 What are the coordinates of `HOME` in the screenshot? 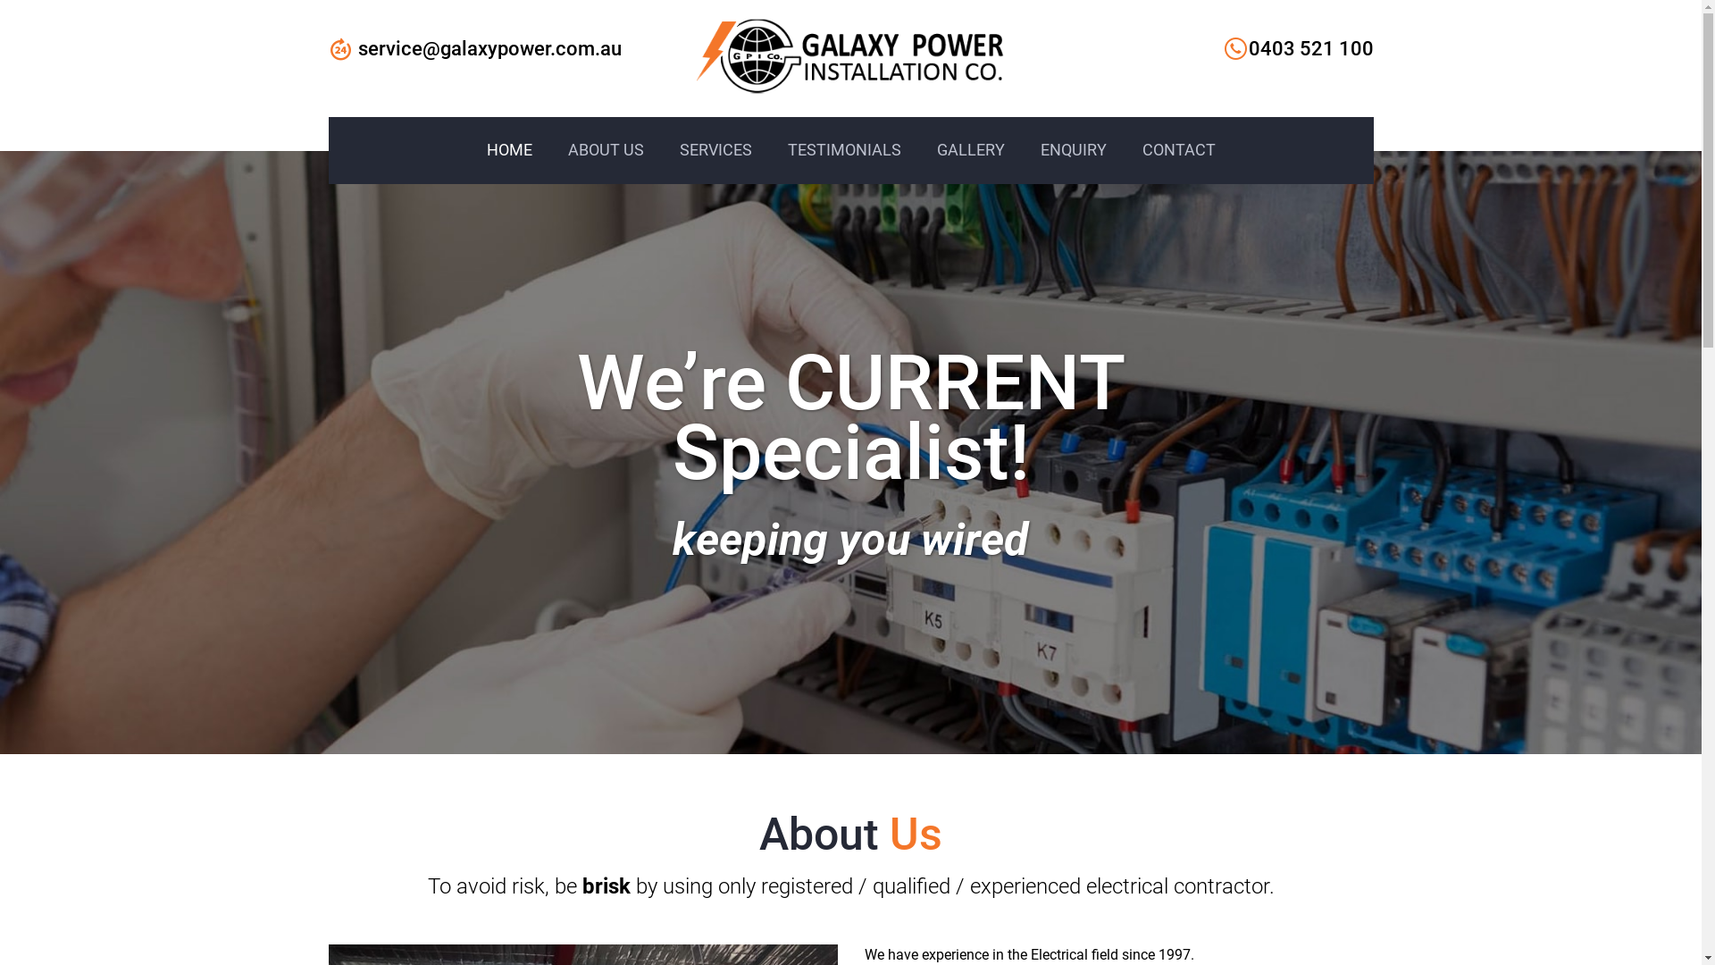 It's located at (509, 150).